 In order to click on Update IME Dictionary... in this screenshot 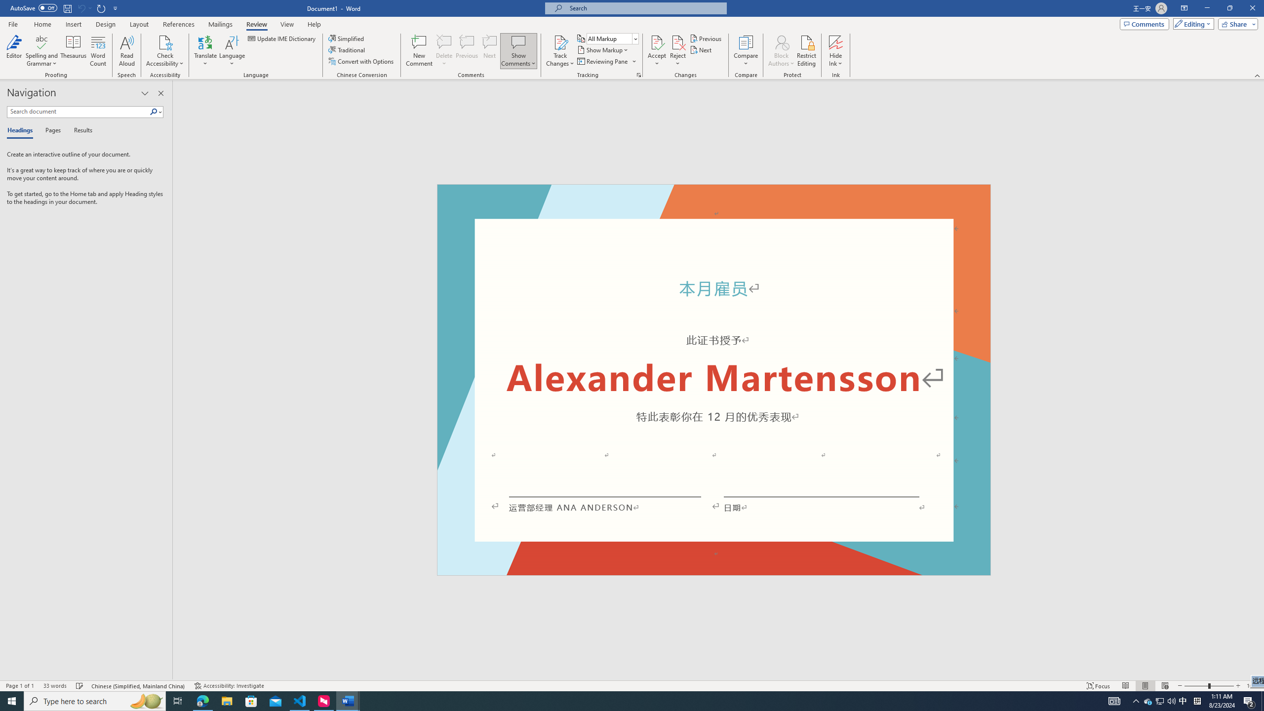, I will do `click(282, 39)`.